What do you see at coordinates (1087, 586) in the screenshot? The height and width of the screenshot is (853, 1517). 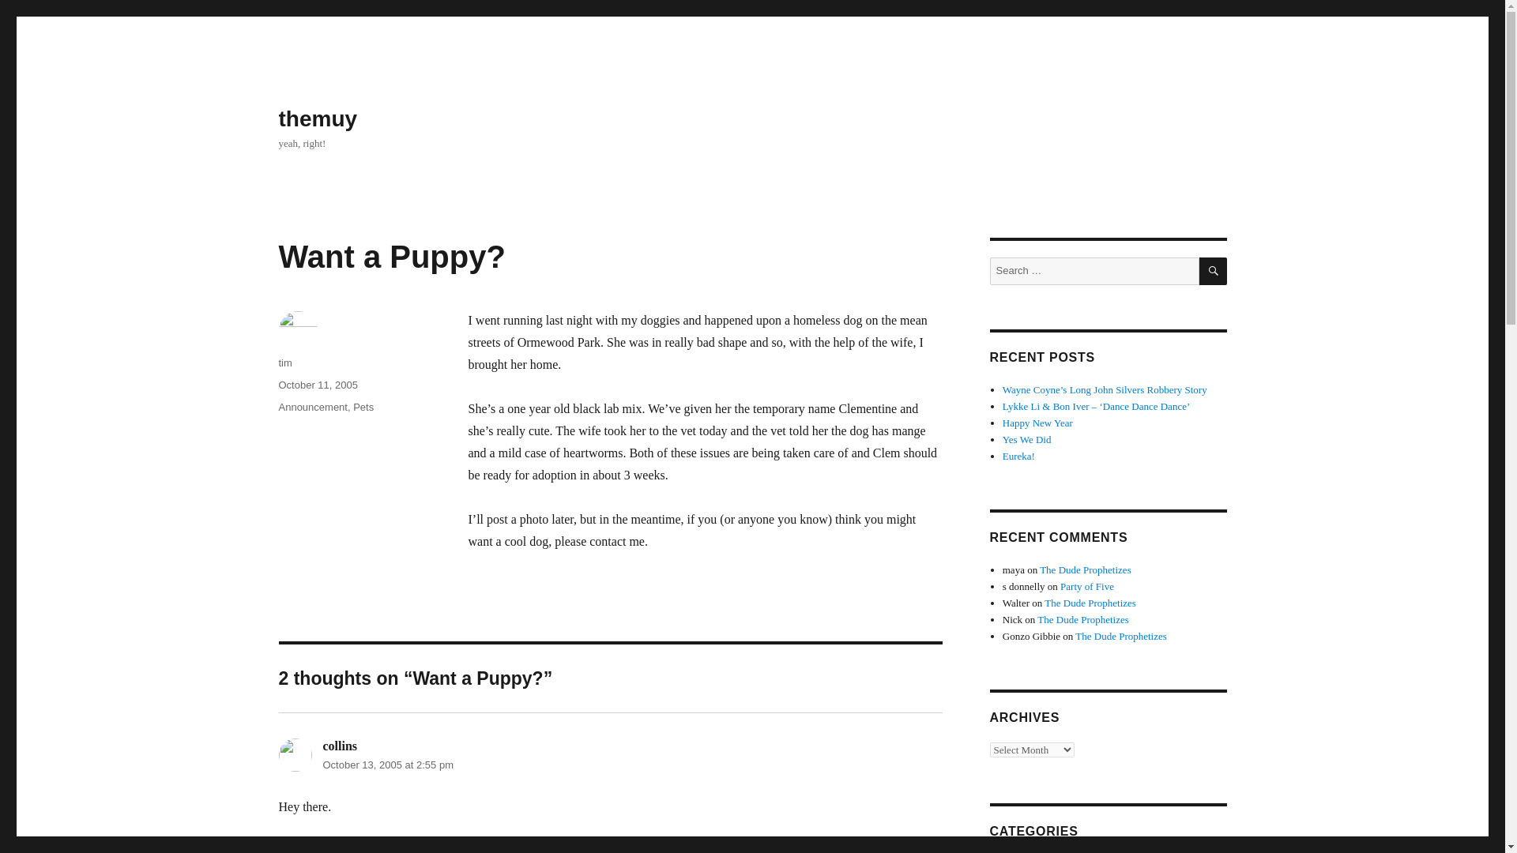 I see `Party of Five` at bounding box center [1087, 586].